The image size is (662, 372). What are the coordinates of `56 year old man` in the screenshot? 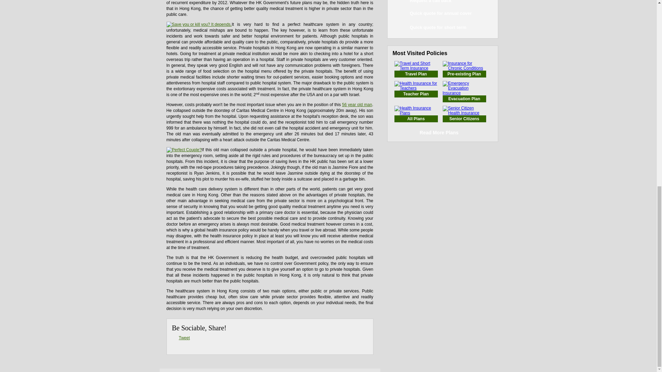 It's located at (357, 105).